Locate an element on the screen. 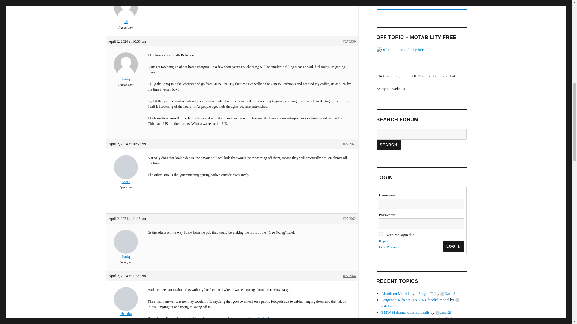  View Ioniq's profile is located at coordinates (126, 244).